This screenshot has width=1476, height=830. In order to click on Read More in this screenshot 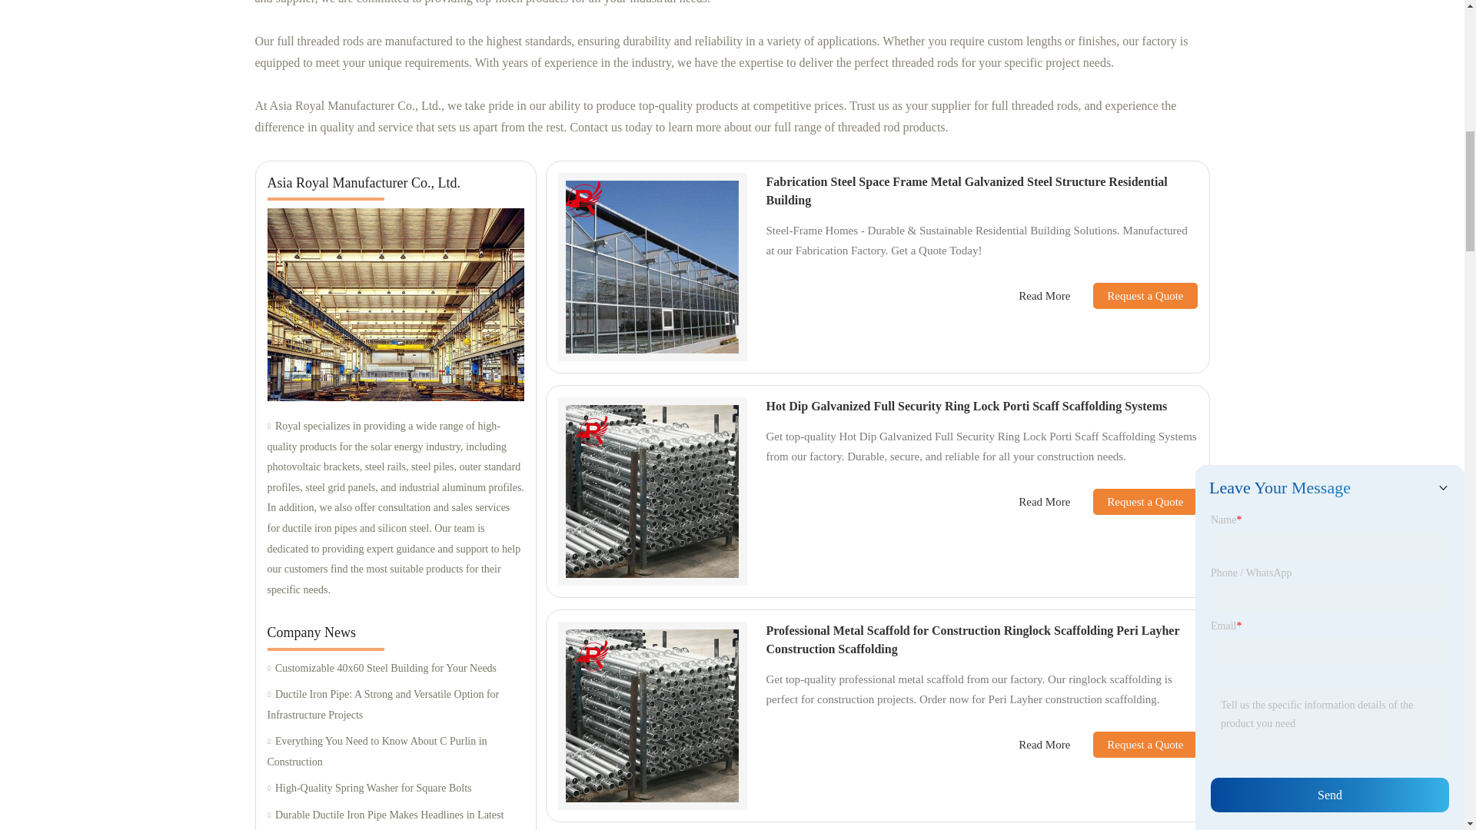, I will do `click(1044, 296)`.